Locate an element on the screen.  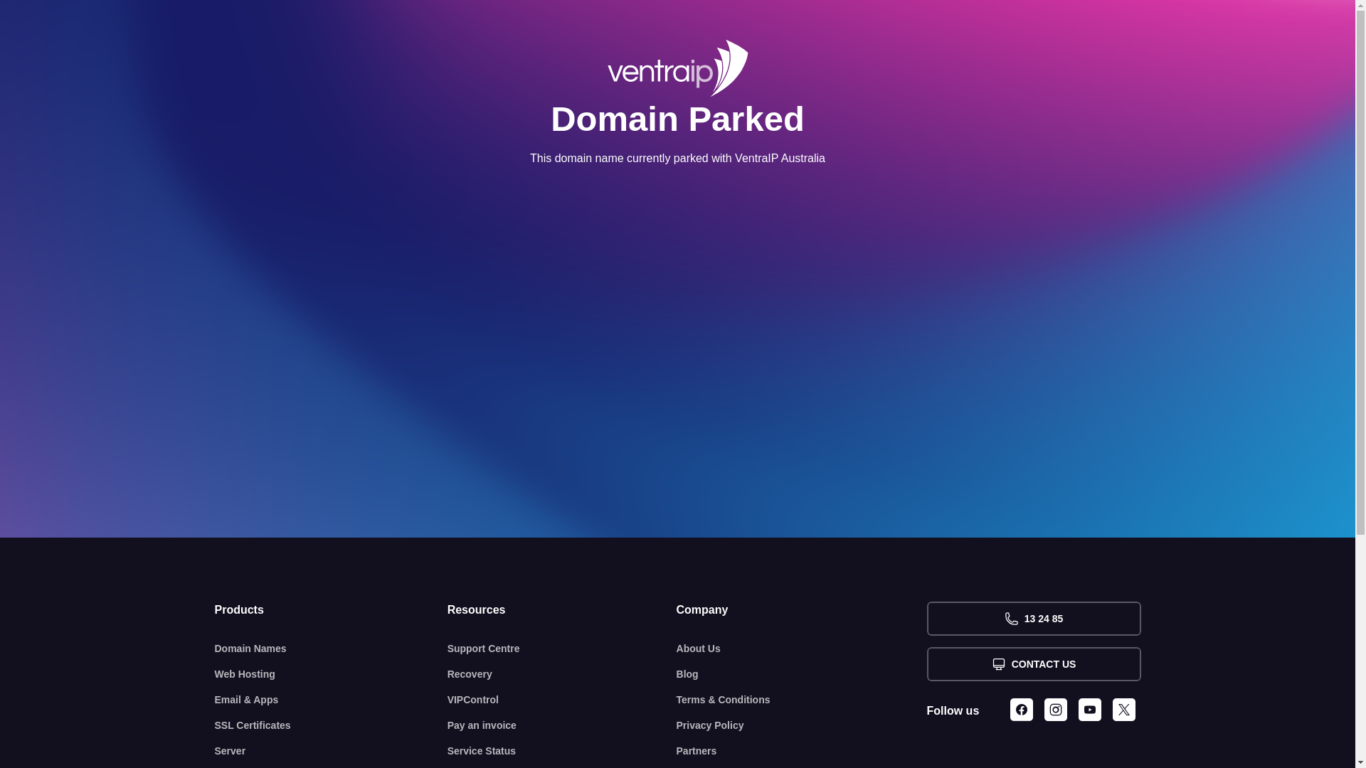
Support Centre is located at coordinates (562, 649).